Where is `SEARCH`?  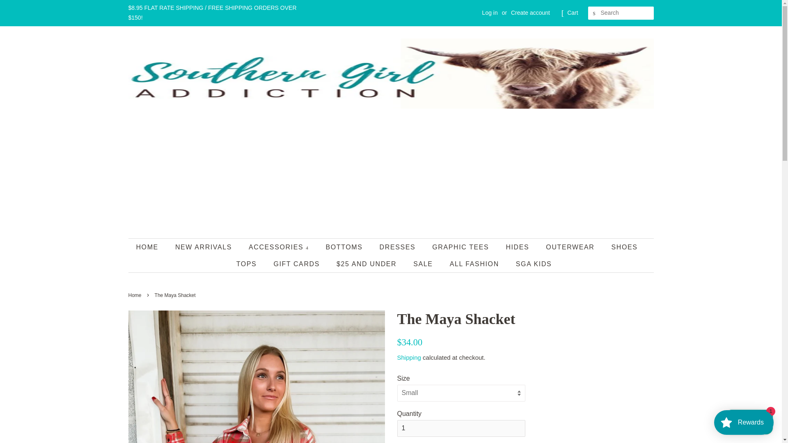
SEARCH is located at coordinates (594, 13).